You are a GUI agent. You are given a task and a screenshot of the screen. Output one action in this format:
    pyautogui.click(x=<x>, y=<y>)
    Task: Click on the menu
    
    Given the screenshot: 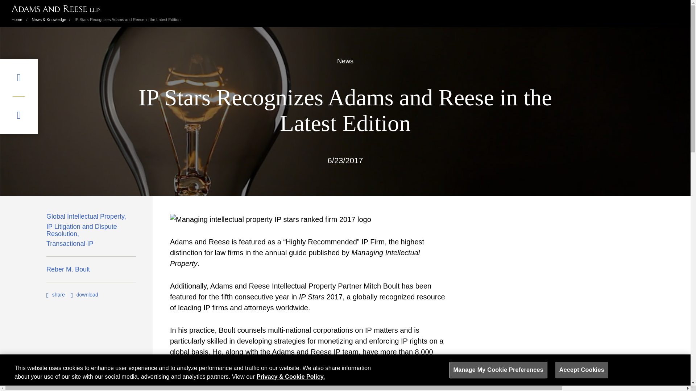 What is the action you would take?
    pyautogui.click(x=19, y=77)
    